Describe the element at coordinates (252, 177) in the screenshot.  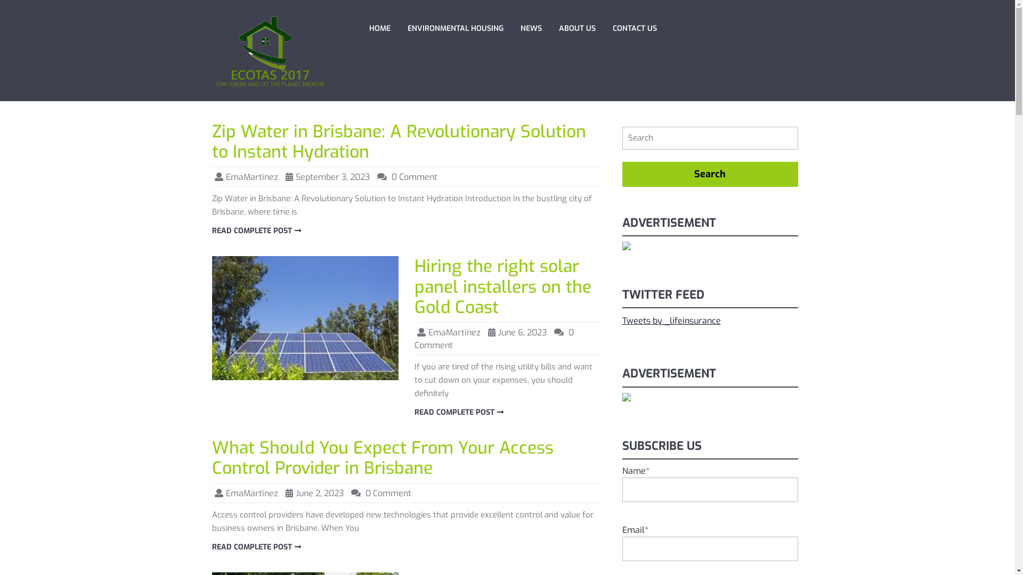
I see `EmaMartinez` at that location.